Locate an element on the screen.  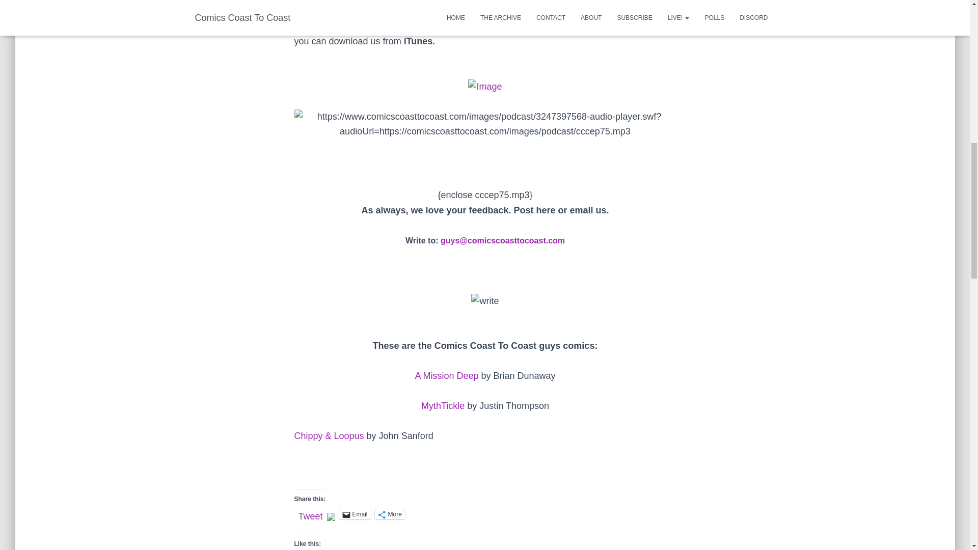
Image is located at coordinates (485, 87).